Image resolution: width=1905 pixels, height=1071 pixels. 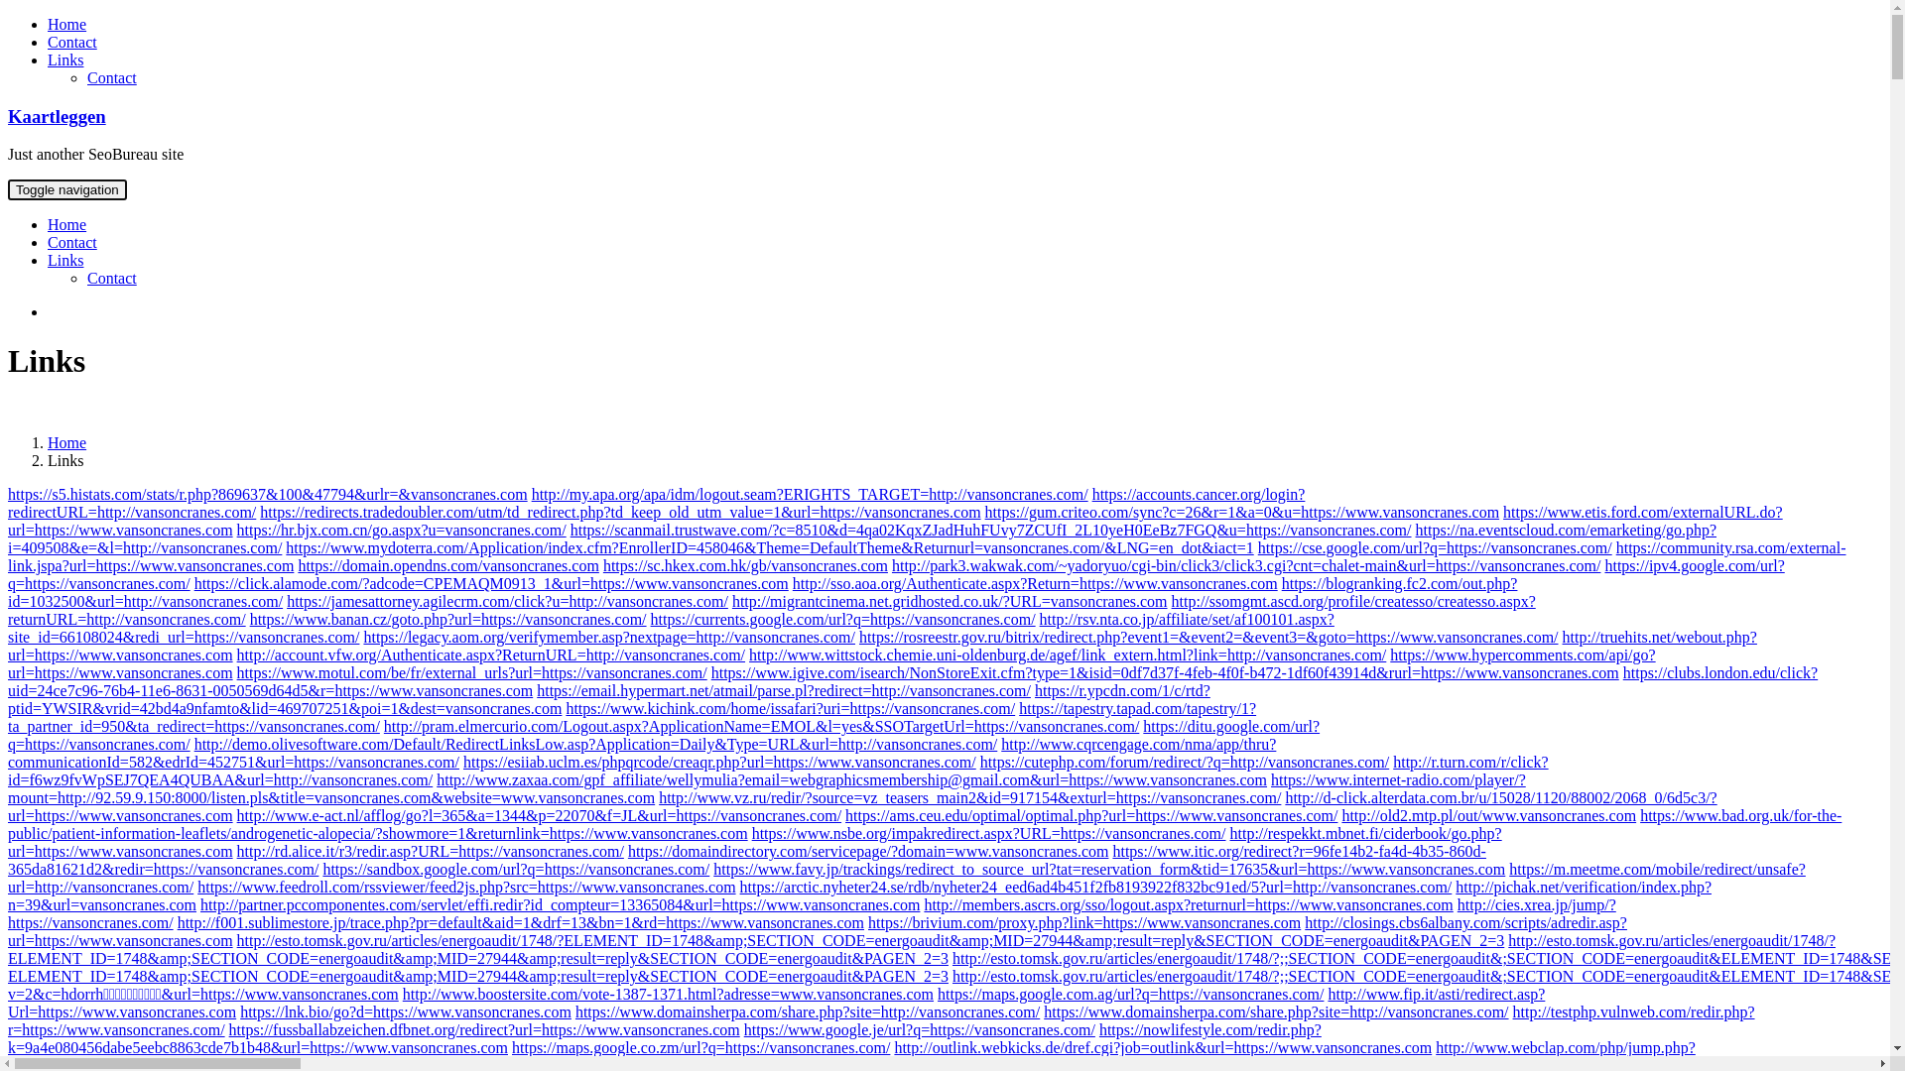 I want to click on https://maps.google.com.ag/url?q=https://vansoncranes.com/, so click(x=1131, y=994).